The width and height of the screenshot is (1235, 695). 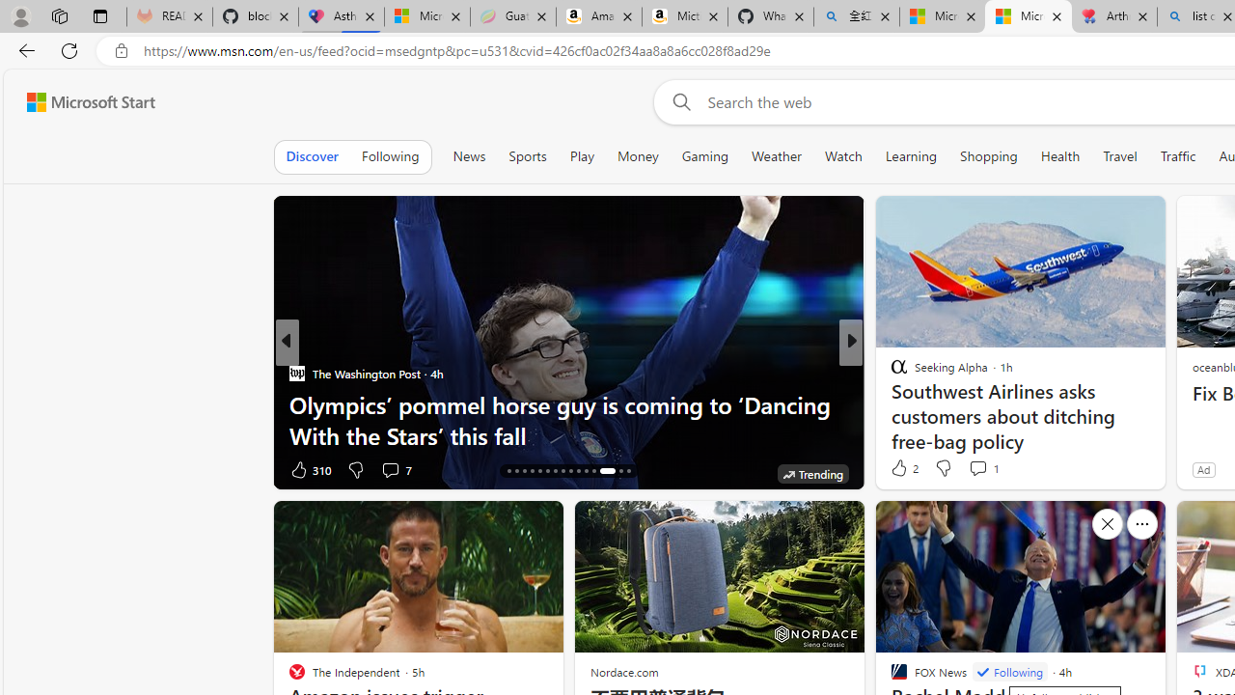 What do you see at coordinates (554, 471) in the screenshot?
I see `AutomationID: tab-22` at bounding box center [554, 471].